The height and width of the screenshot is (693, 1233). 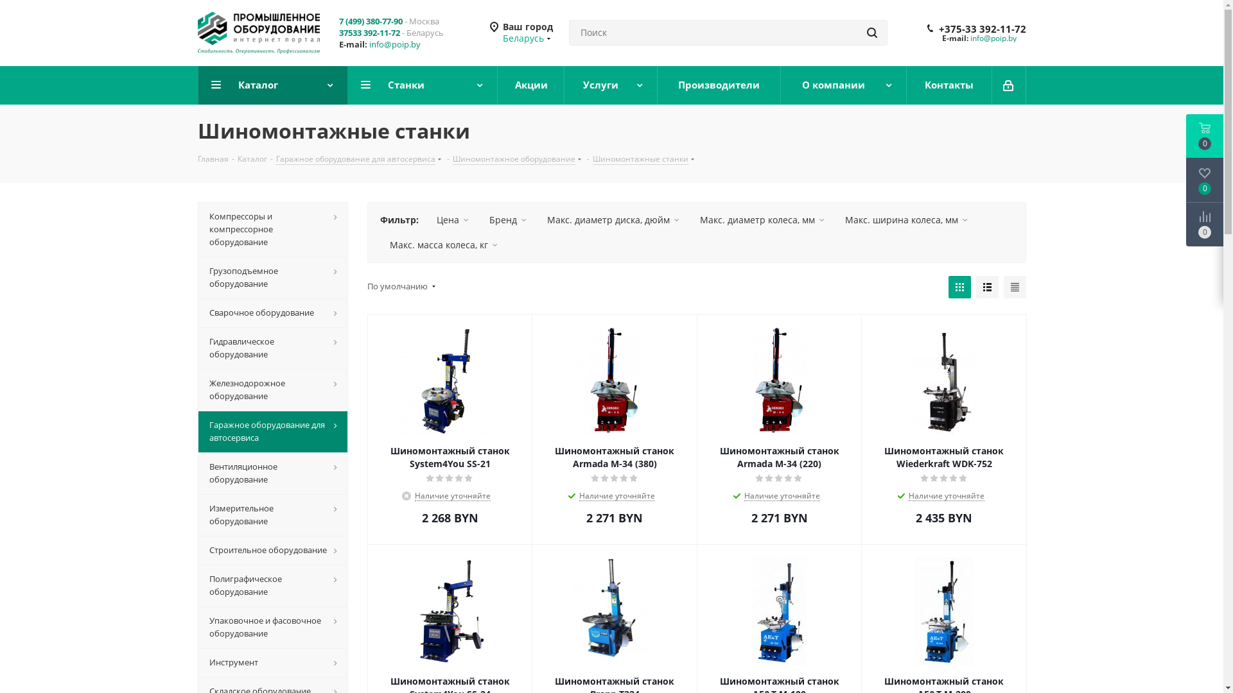 What do you see at coordinates (789, 479) in the screenshot?
I see `4` at bounding box center [789, 479].